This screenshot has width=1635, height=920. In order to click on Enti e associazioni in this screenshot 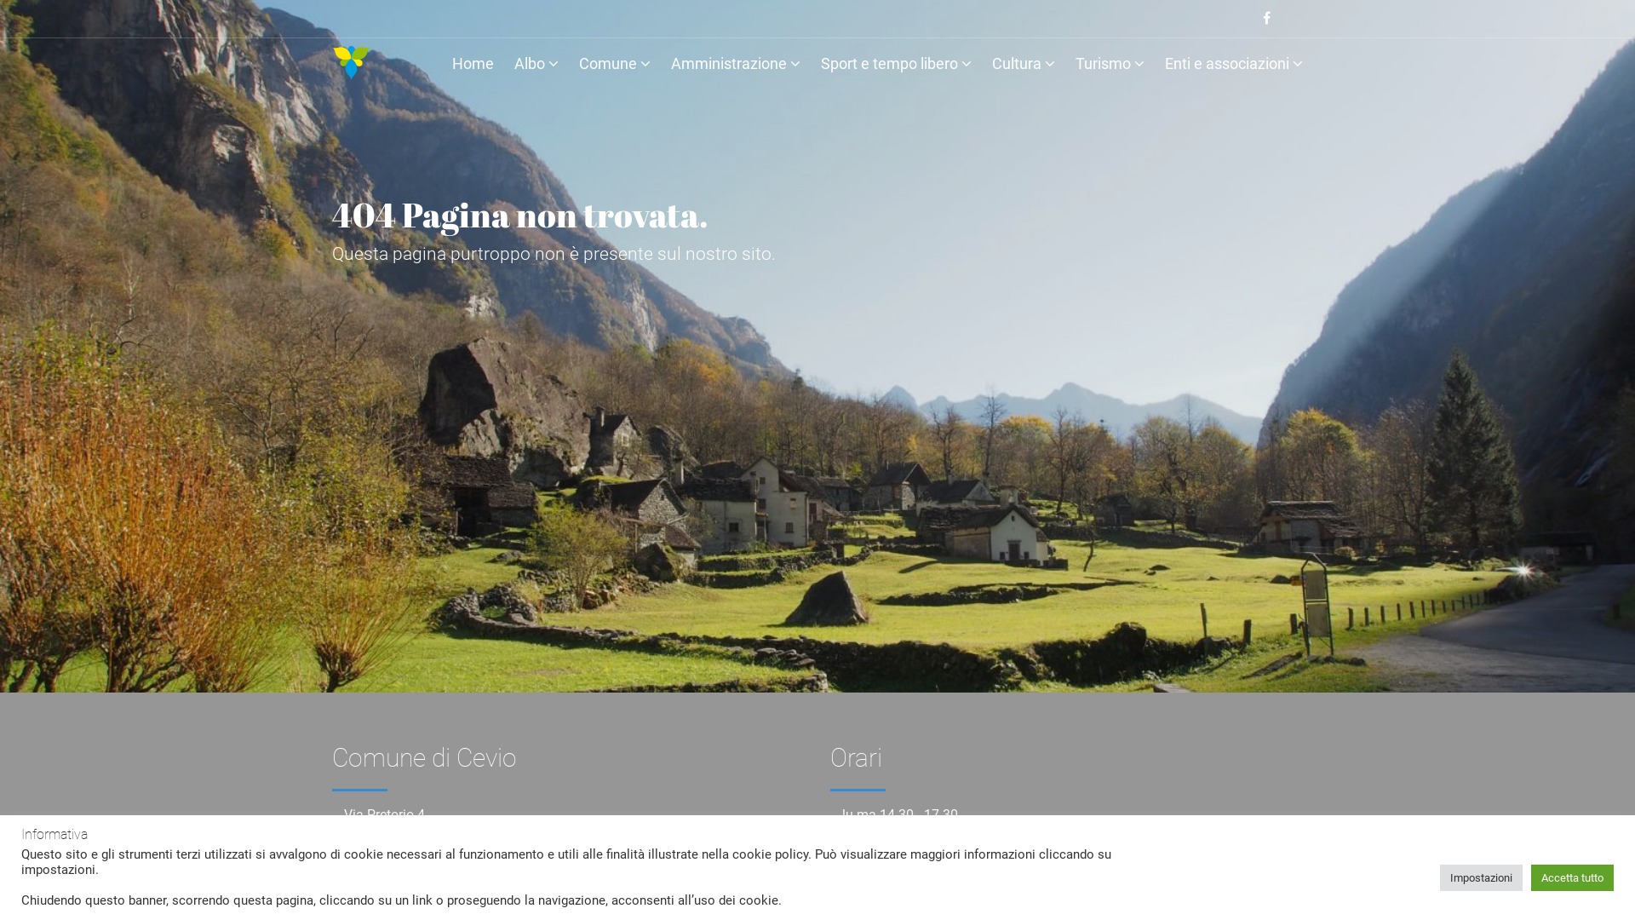, I will do `click(1234, 66)`.